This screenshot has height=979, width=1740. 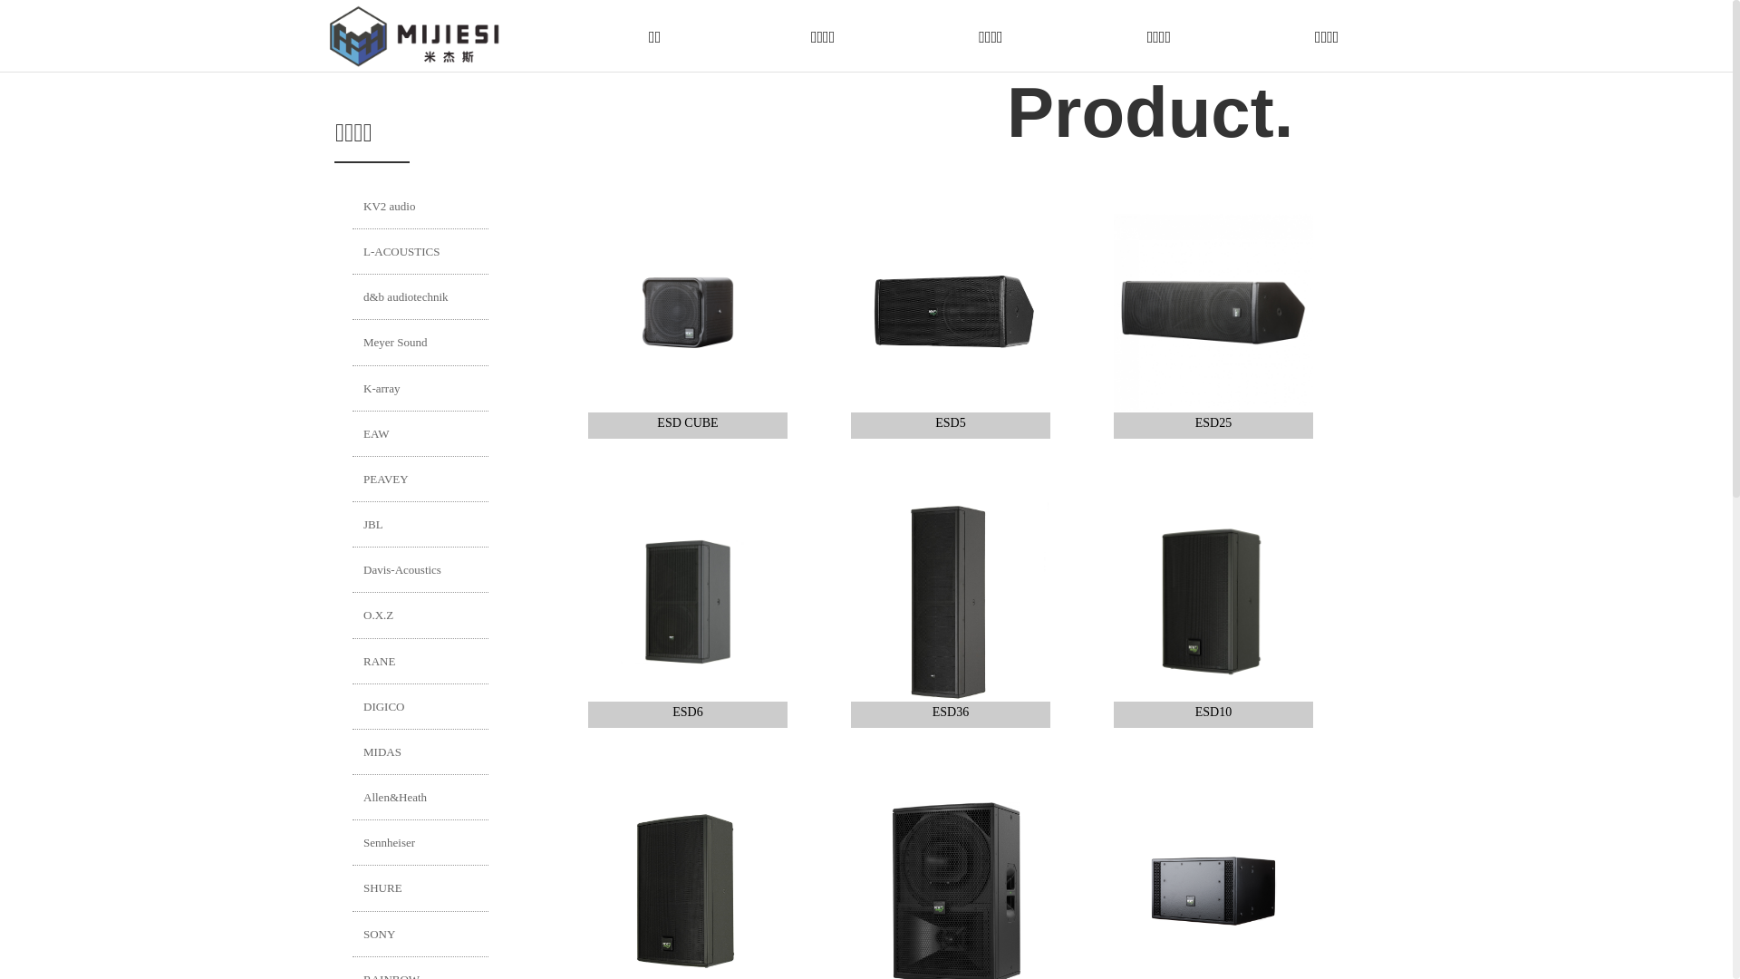 I want to click on JBL, so click(x=420, y=524).